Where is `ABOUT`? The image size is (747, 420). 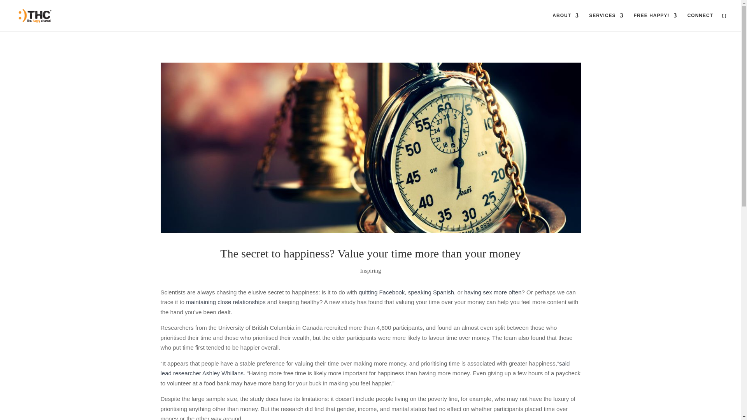 ABOUT is located at coordinates (566, 22).